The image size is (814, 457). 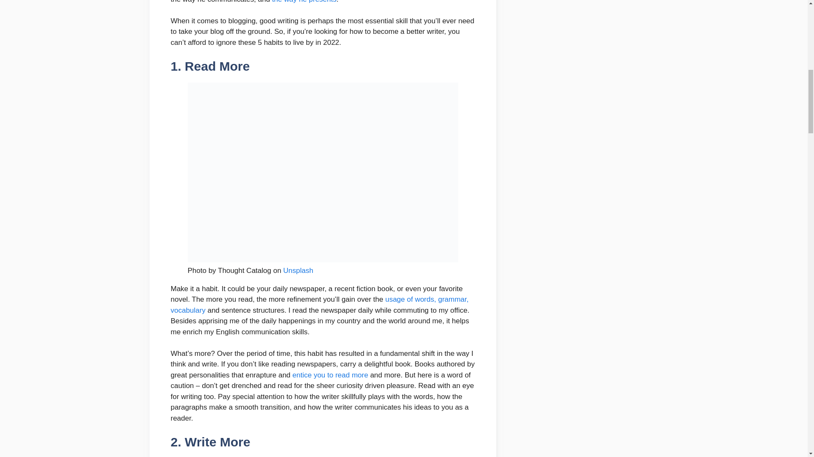 What do you see at coordinates (298, 270) in the screenshot?
I see `Unsplash` at bounding box center [298, 270].